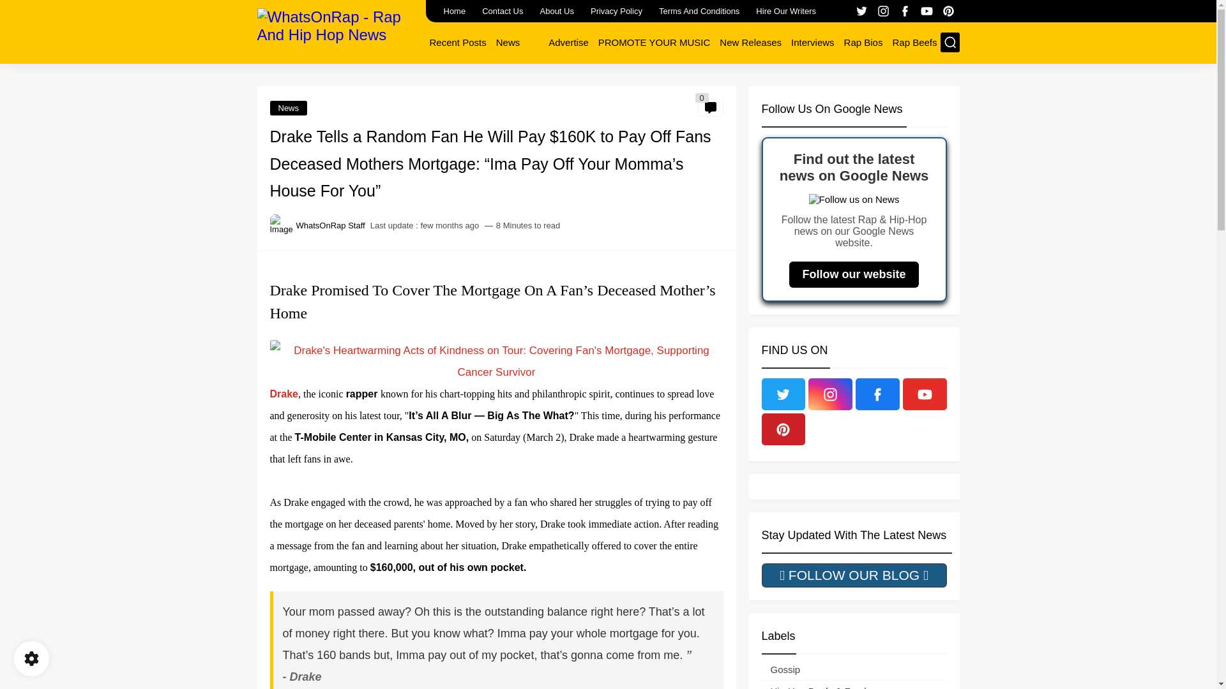 The width and height of the screenshot is (1226, 689). What do you see at coordinates (508, 42) in the screenshot?
I see `News` at bounding box center [508, 42].